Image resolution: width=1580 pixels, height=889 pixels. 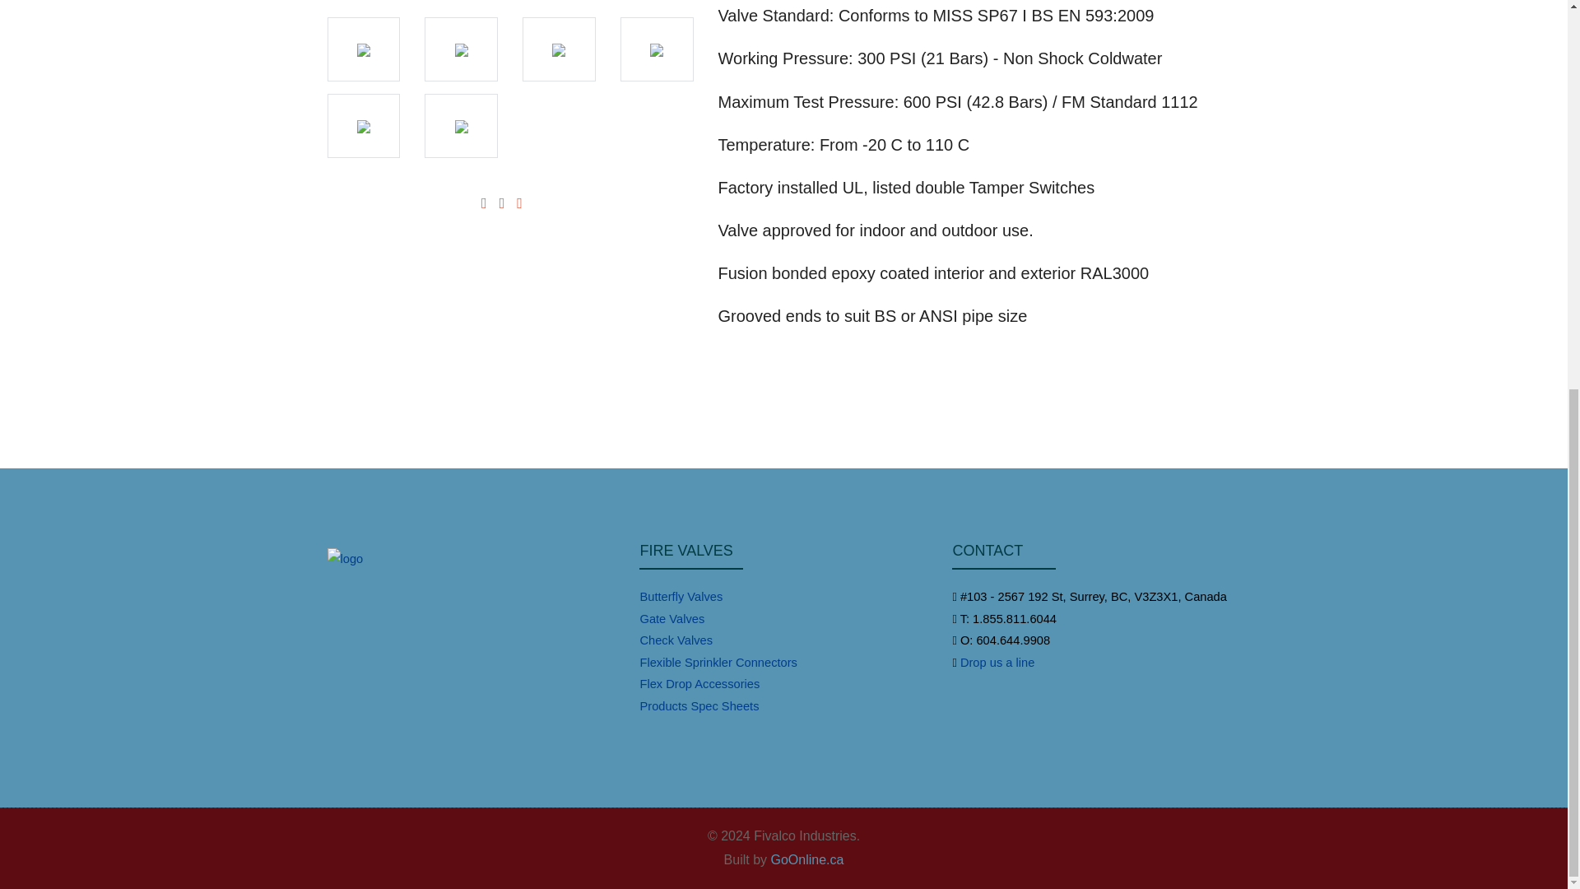 What do you see at coordinates (363, 49) in the screenshot?
I see `FPB-300G Butterfly Valve Grooved Ends` at bounding box center [363, 49].